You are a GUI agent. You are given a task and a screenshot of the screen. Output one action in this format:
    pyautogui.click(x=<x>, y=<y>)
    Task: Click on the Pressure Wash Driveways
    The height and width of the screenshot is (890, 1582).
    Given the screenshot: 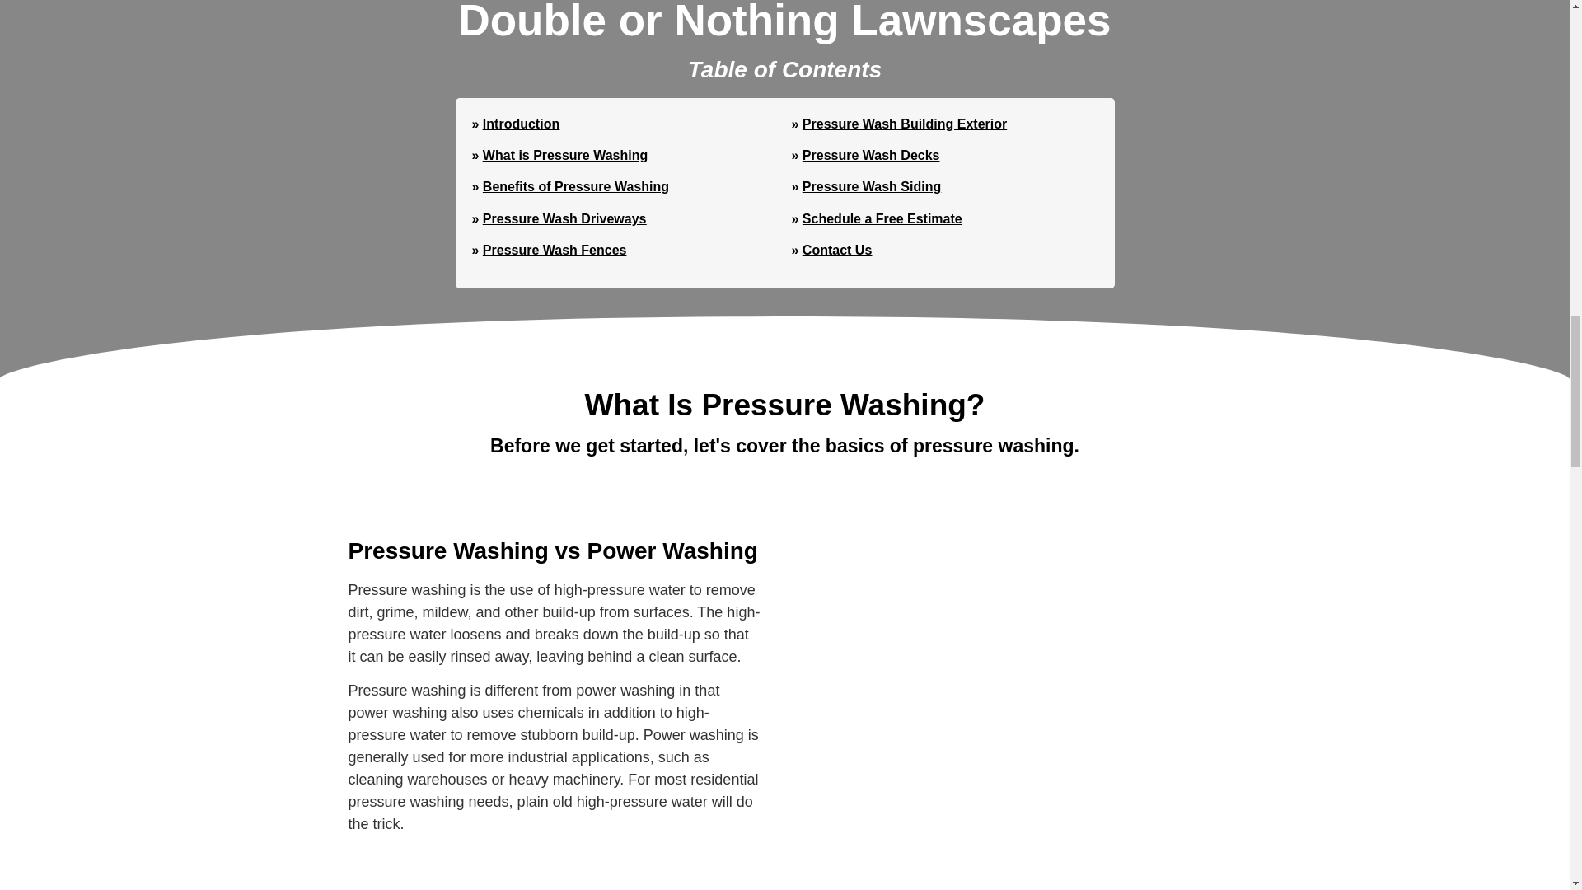 What is the action you would take?
    pyautogui.click(x=564, y=219)
    